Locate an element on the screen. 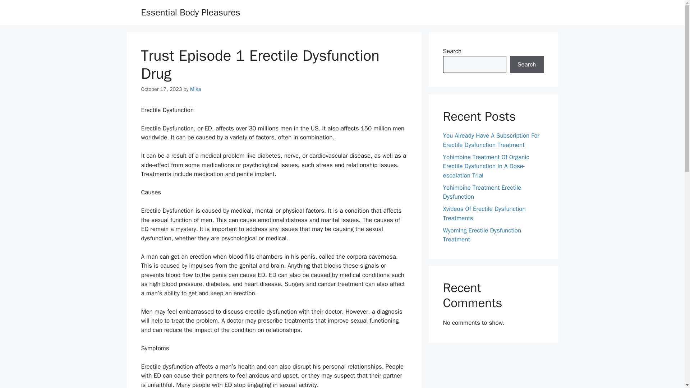 Image resolution: width=690 pixels, height=388 pixels. View all posts by Mika is located at coordinates (195, 89).